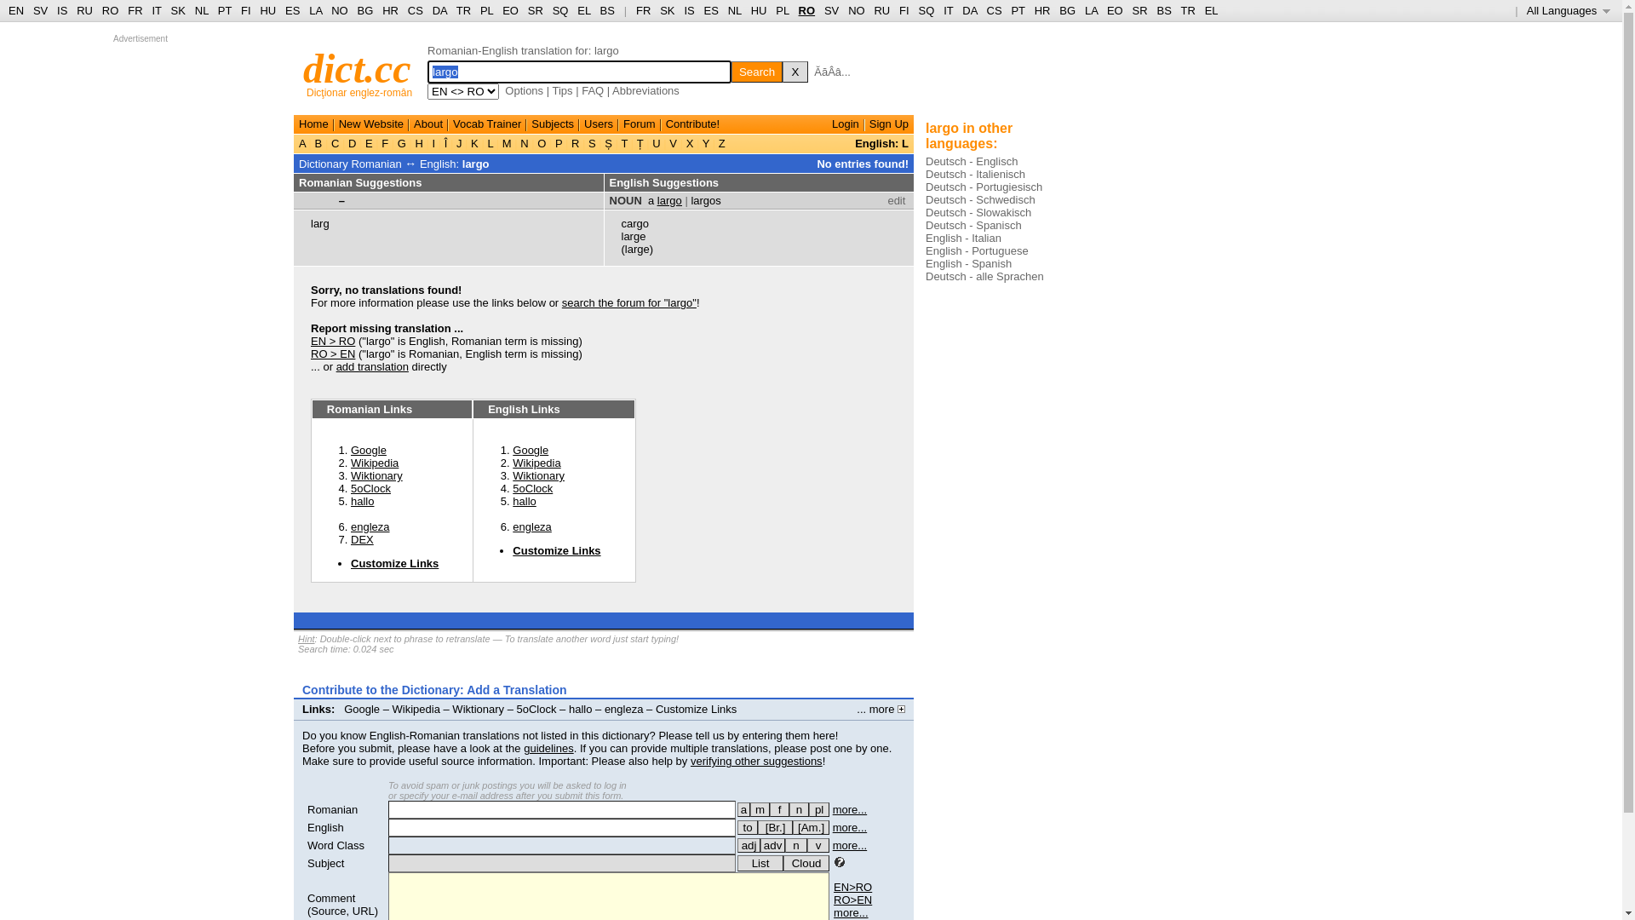 Image resolution: width=1635 pixels, height=920 pixels. What do you see at coordinates (712, 10) in the screenshot?
I see `ES` at bounding box center [712, 10].